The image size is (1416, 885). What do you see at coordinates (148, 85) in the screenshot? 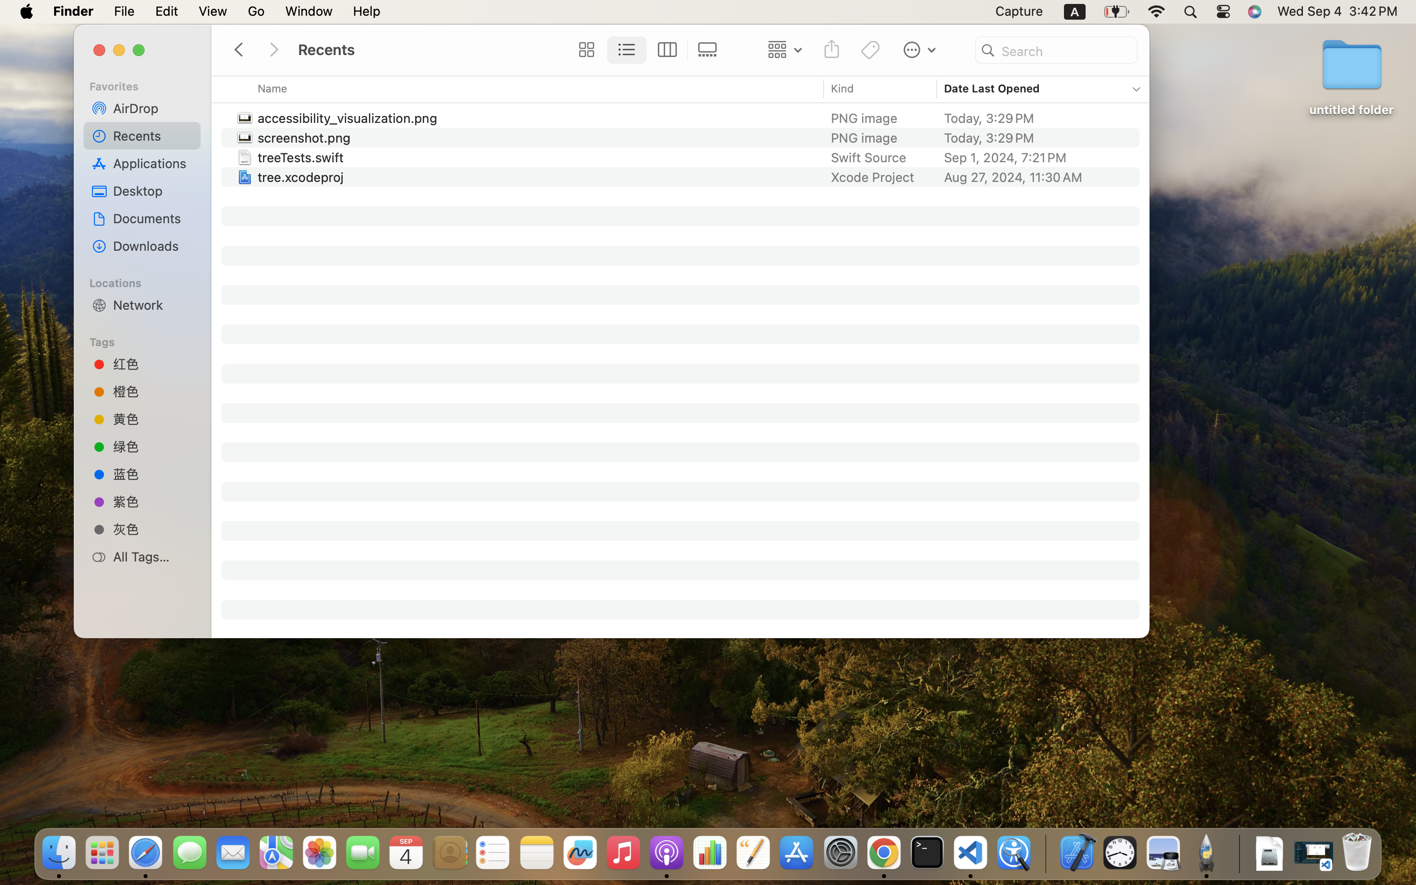
I see `Favorites` at bounding box center [148, 85].